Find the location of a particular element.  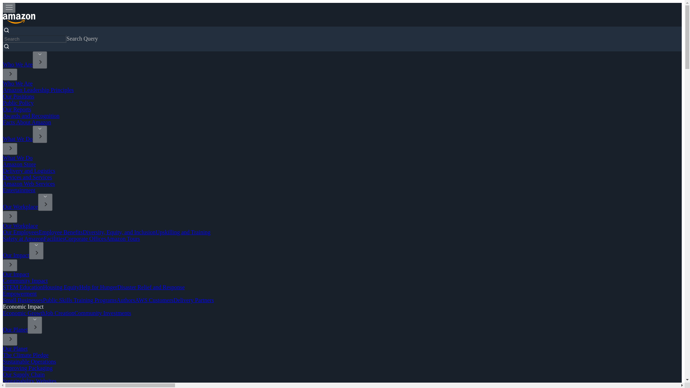

Community Impact is located at coordinates (25, 281).